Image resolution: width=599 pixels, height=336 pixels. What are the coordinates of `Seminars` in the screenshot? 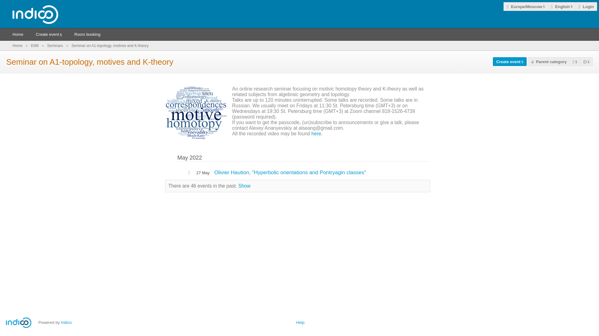 It's located at (56, 46).